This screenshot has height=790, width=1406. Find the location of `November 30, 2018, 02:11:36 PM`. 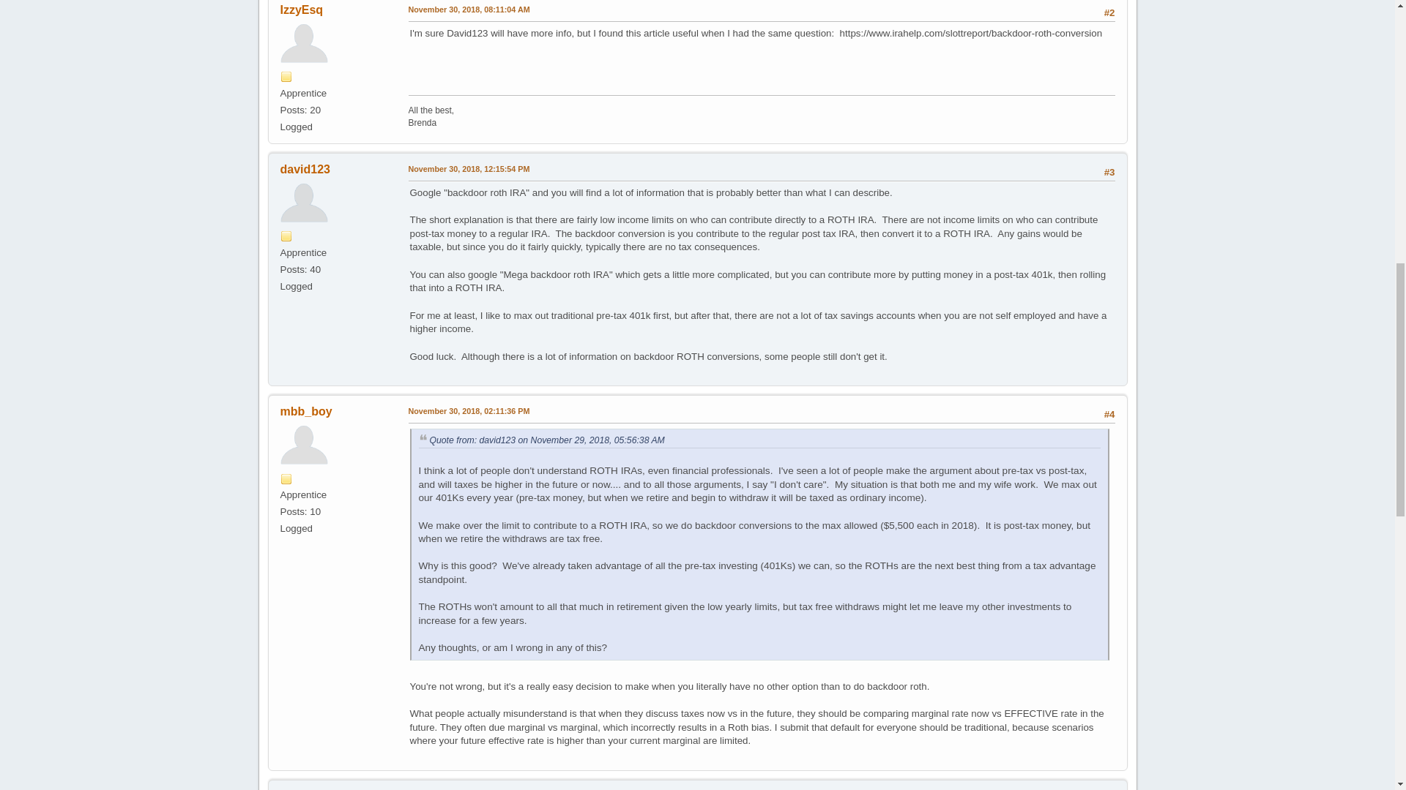

November 30, 2018, 02:11:36 PM is located at coordinates (469, 412).